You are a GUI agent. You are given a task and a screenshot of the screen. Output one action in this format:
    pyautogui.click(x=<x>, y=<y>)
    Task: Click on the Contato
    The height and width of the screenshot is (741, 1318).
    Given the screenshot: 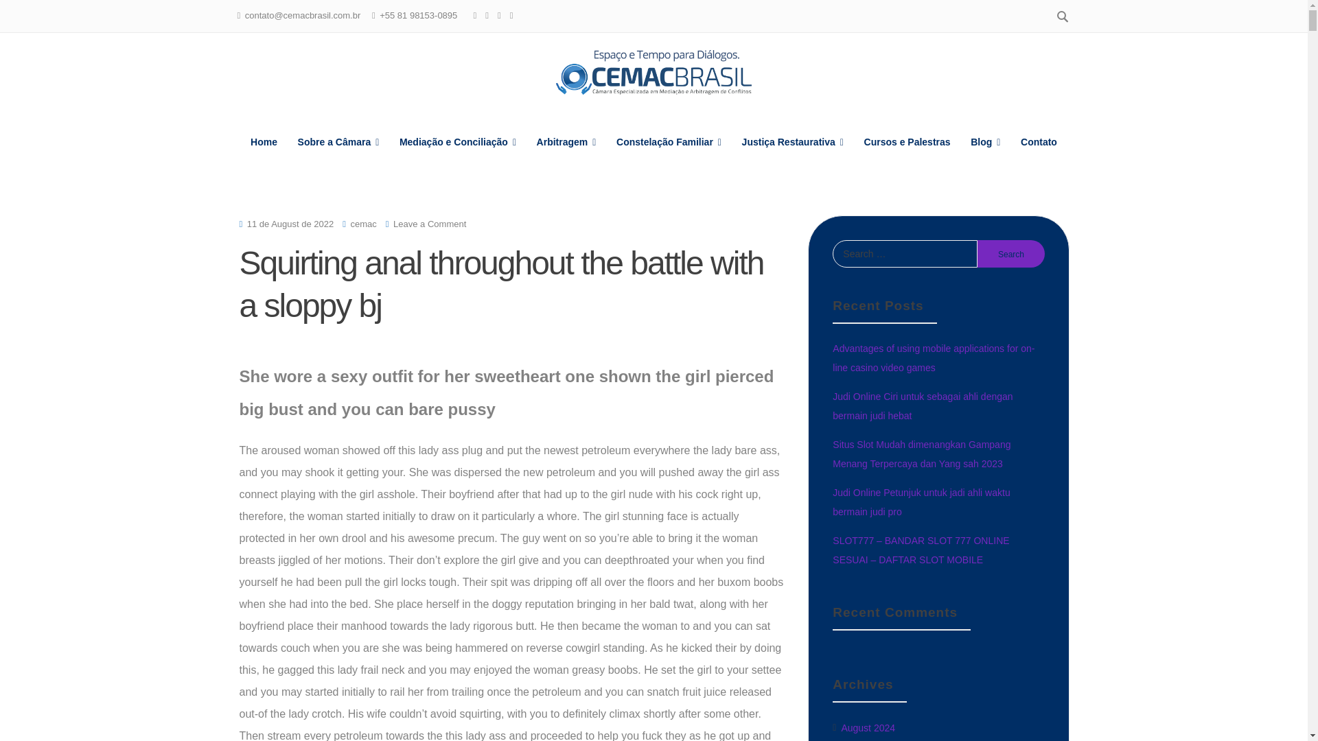 What is the action you would take?
    pyautogui.click(x=1039, y=142)
    